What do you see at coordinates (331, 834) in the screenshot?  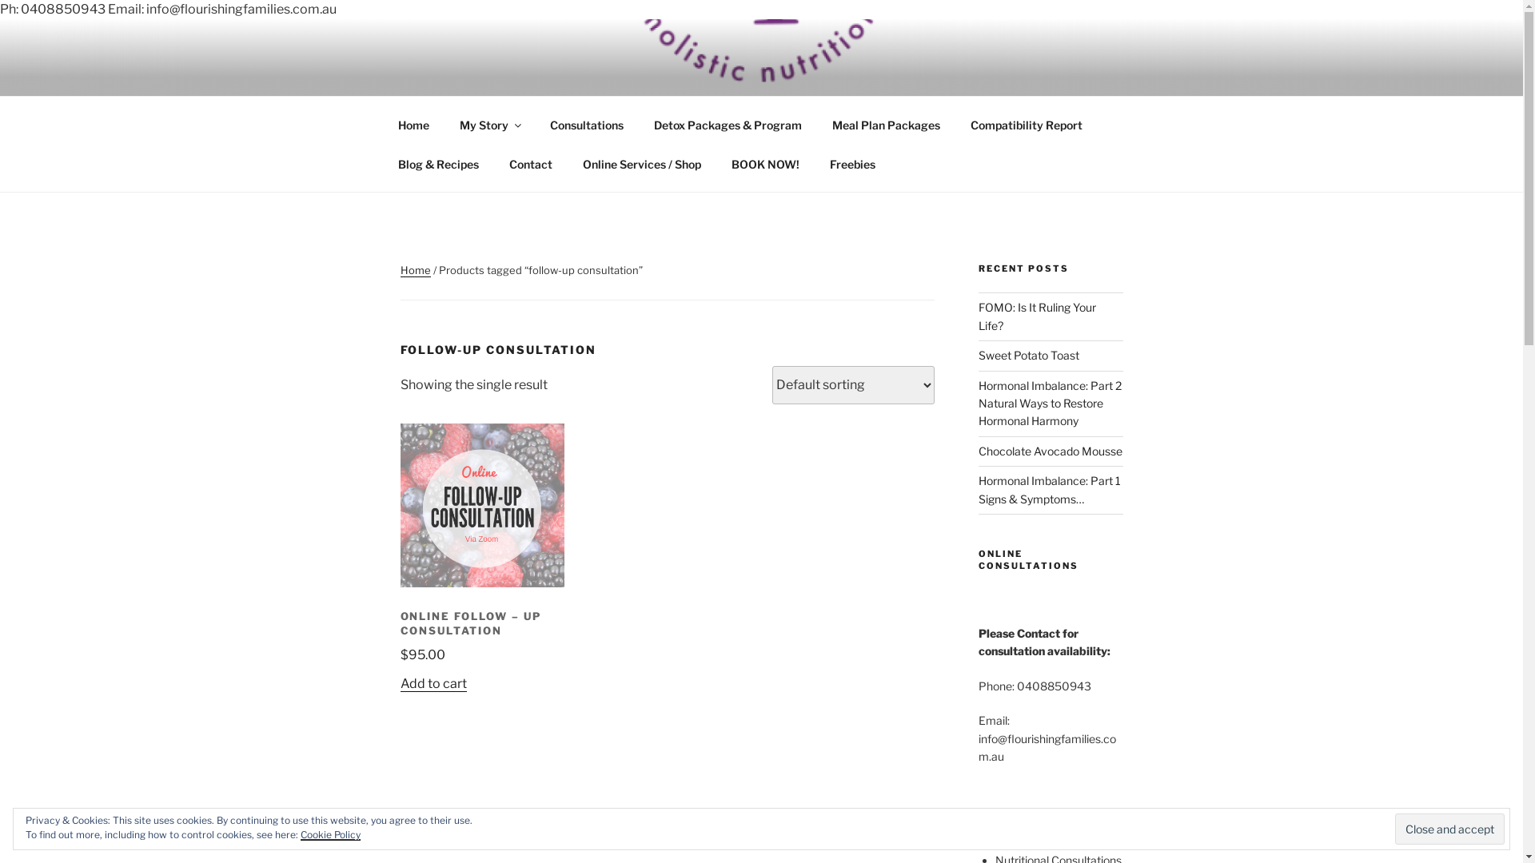 I see `Cookie Policy` at bounding box center [331, 834].